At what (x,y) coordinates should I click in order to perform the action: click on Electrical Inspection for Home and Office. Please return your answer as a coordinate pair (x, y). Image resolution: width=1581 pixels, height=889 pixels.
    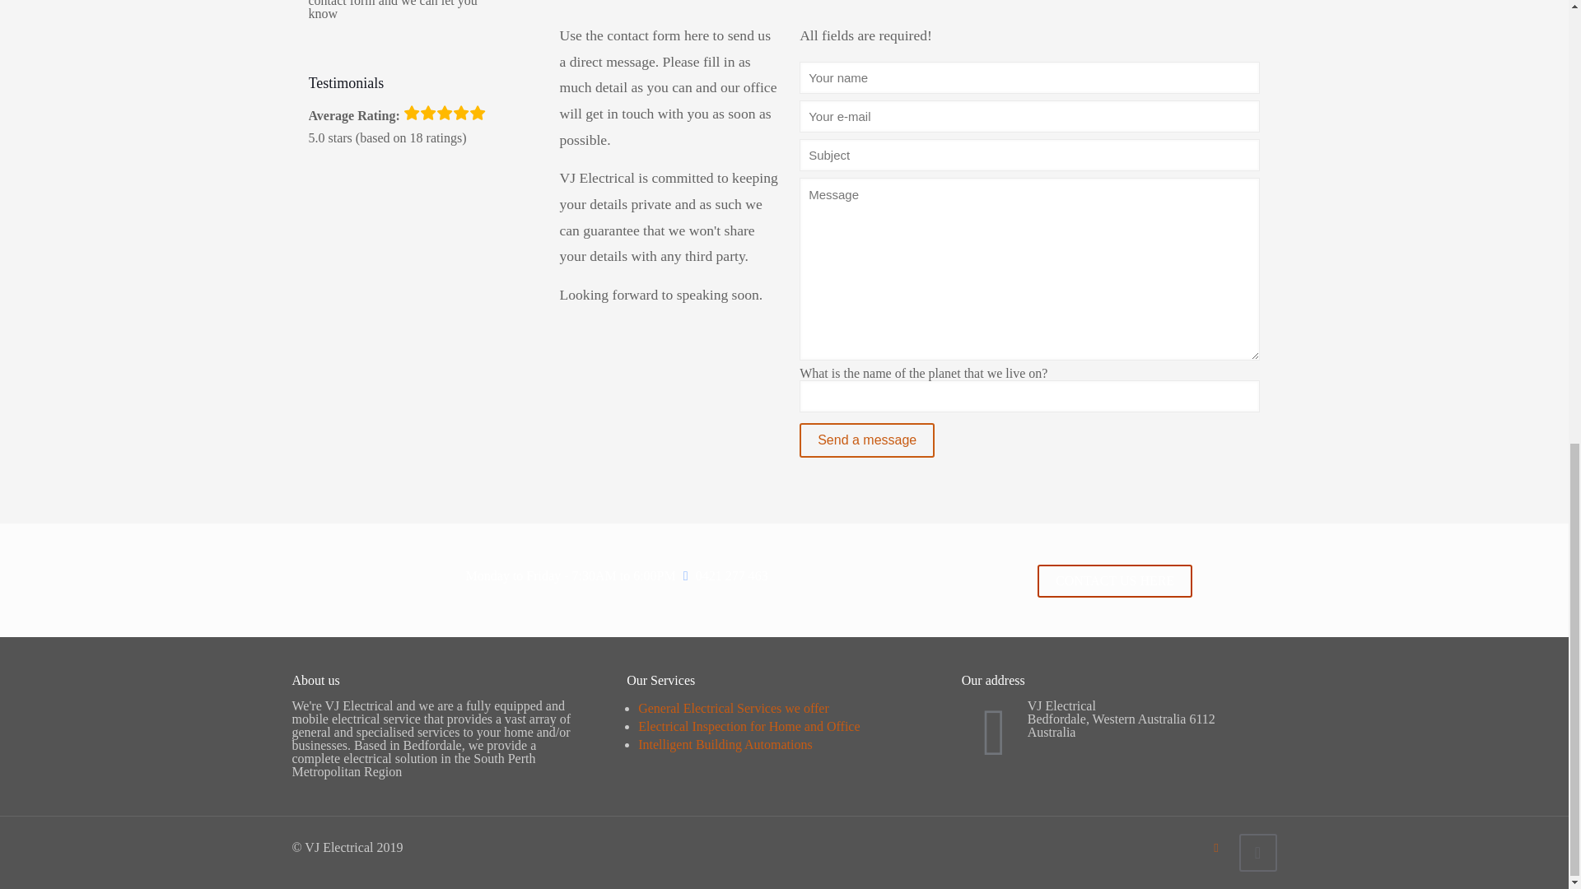
    Looking at the image, I should click on (749, 726).